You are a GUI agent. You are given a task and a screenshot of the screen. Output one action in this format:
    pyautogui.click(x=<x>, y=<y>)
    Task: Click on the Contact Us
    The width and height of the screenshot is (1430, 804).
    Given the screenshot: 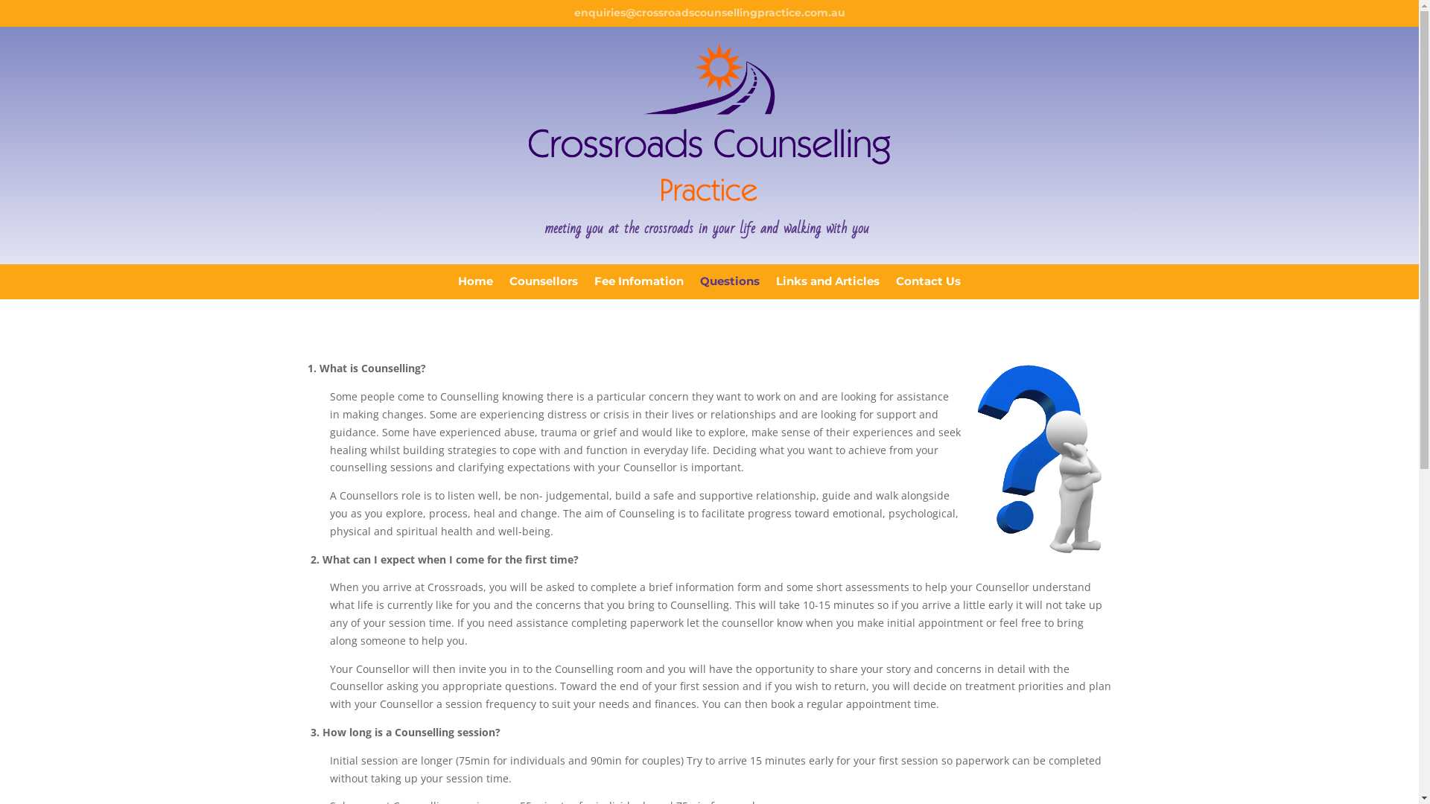 What is the action you would take?
    pyautogui.click(x=928, y=284)
    